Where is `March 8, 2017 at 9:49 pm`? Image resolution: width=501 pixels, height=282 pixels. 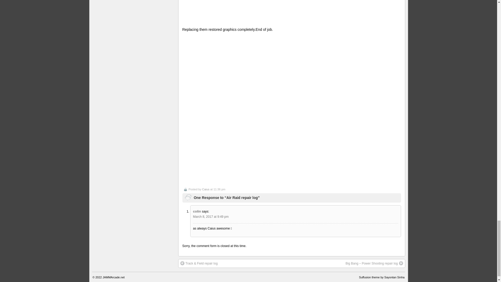
March 8, 2017 at 9:49 pm is located at coordinates (211, 217).